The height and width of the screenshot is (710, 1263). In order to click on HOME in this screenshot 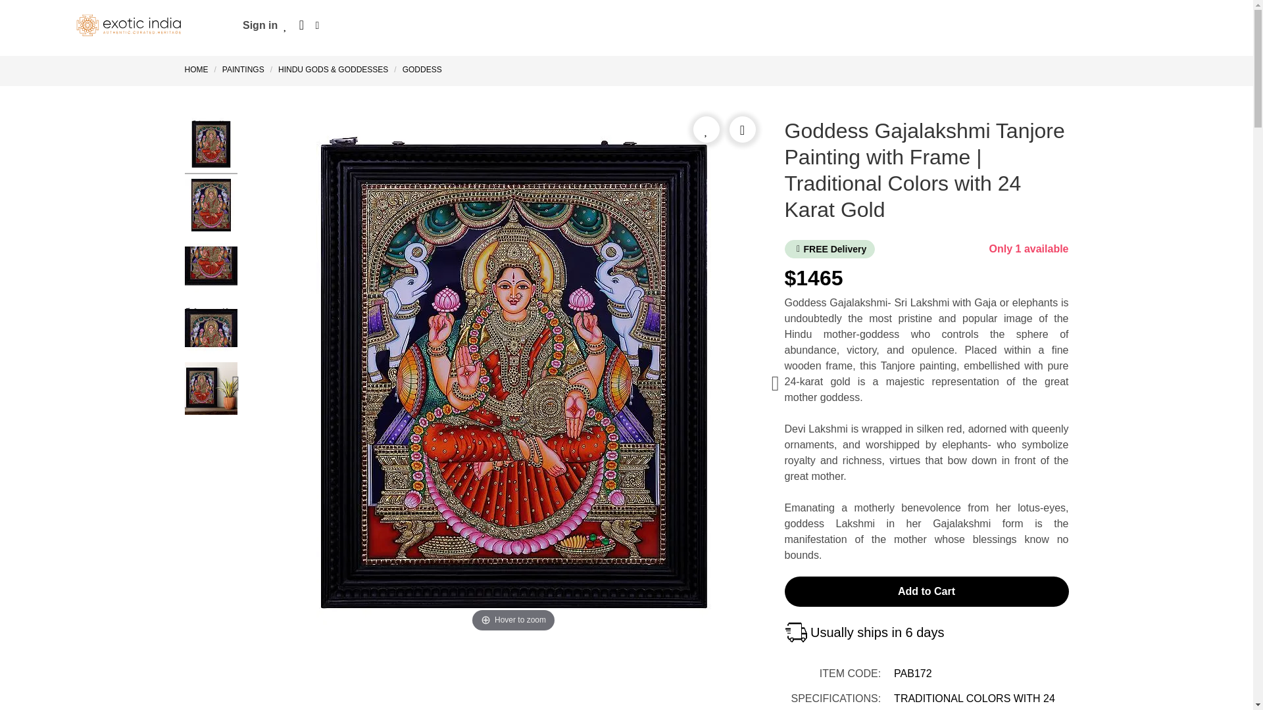, I will do `click(199, 70)`.